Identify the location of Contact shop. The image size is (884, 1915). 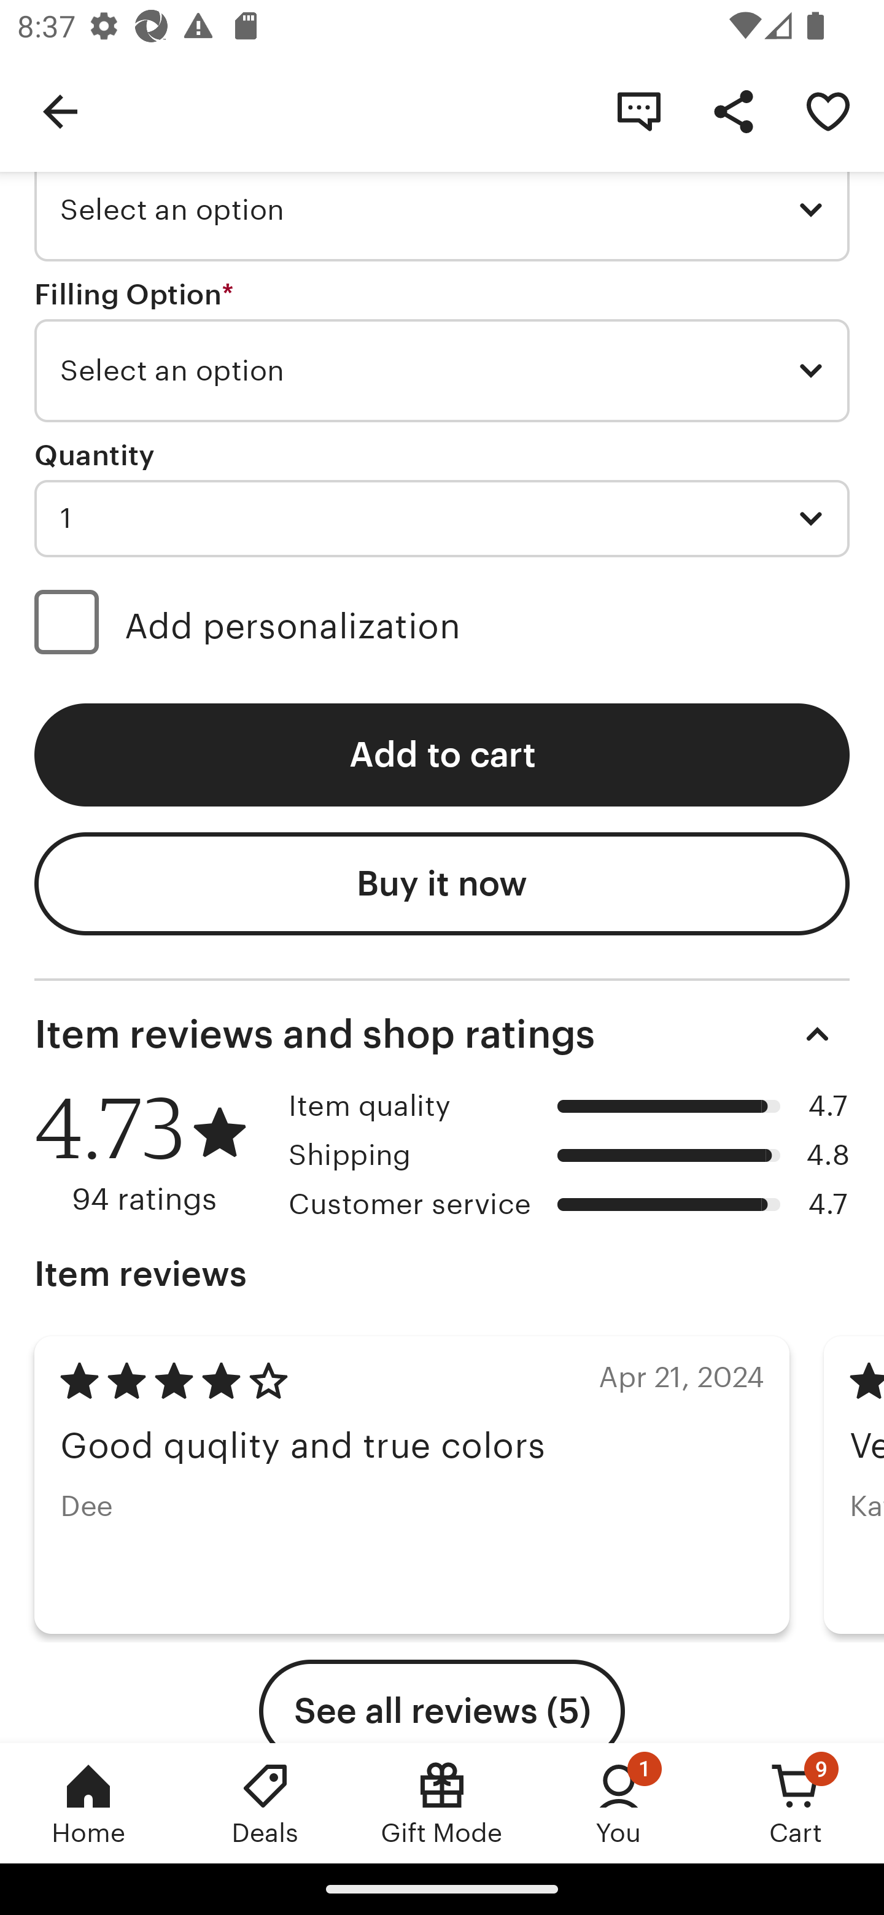
(638, 110).